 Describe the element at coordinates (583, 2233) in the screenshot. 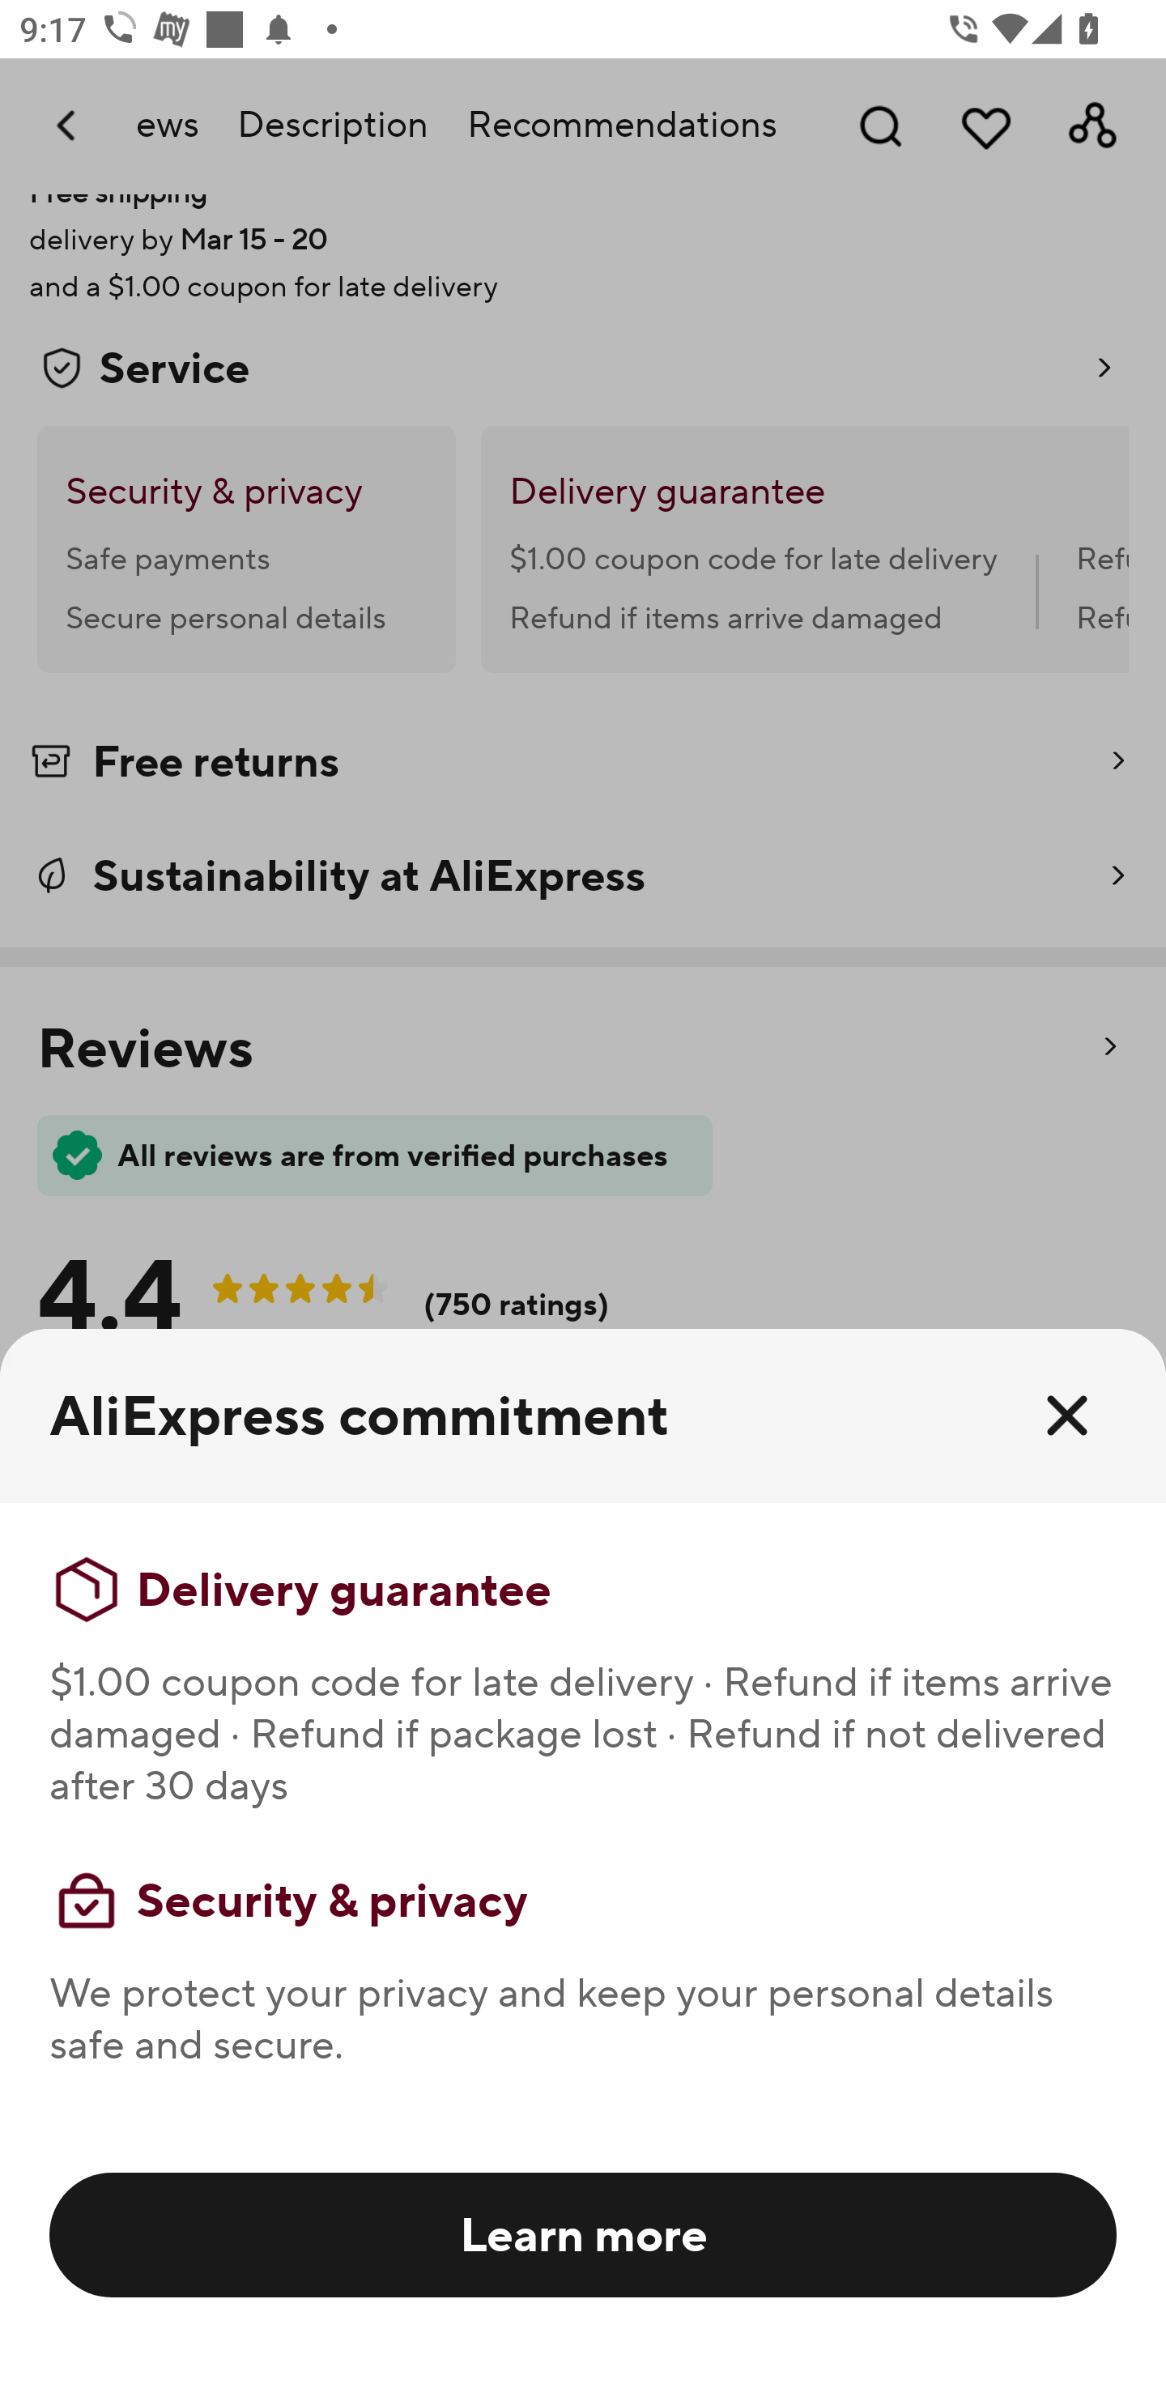

I see `Learn more` at that location.